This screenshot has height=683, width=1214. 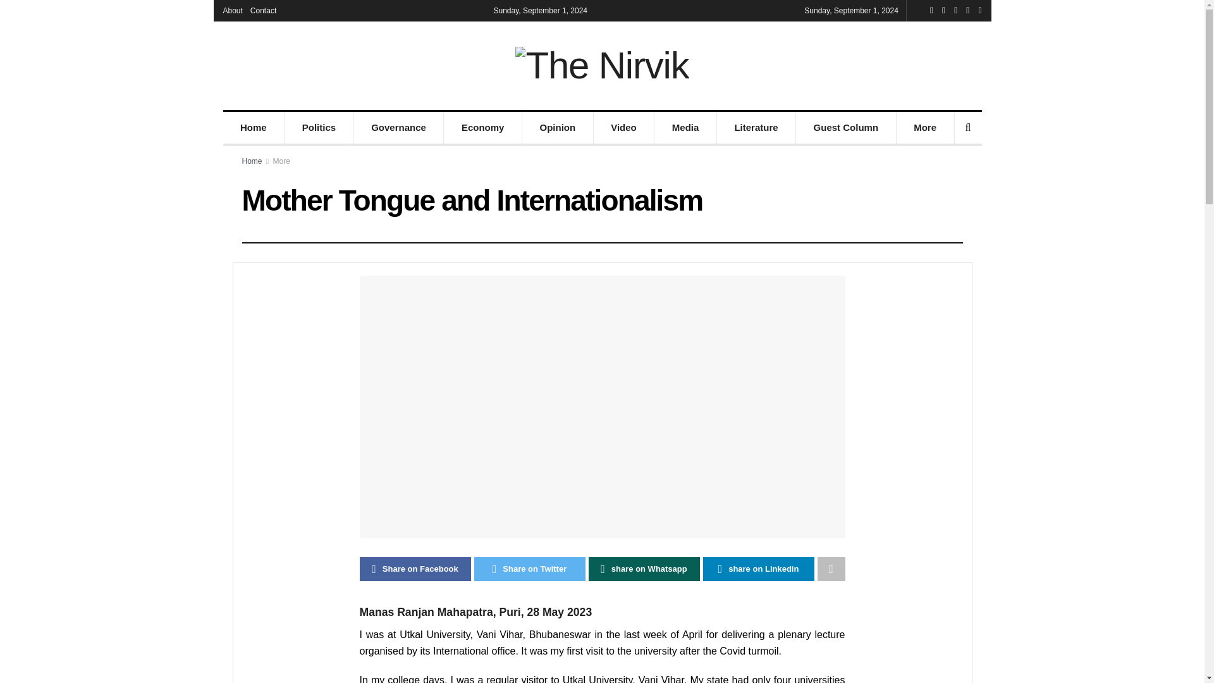 I want to click on Media, so click(x=685, y=128).